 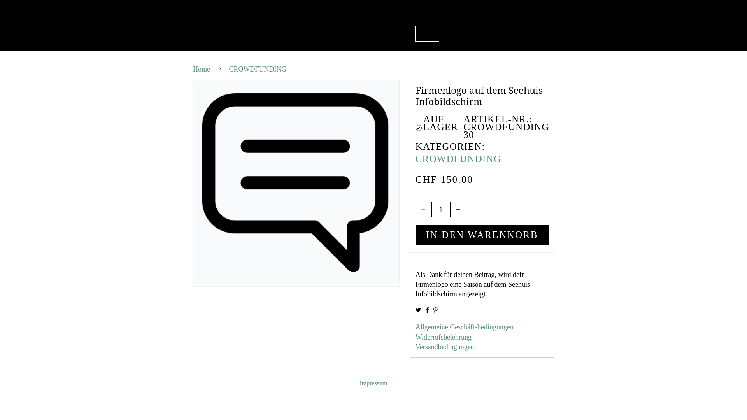 What do you see at coordinates (465, 33) in the screenshot?
I see `Warenkorb` at bounding box center [465, 33].